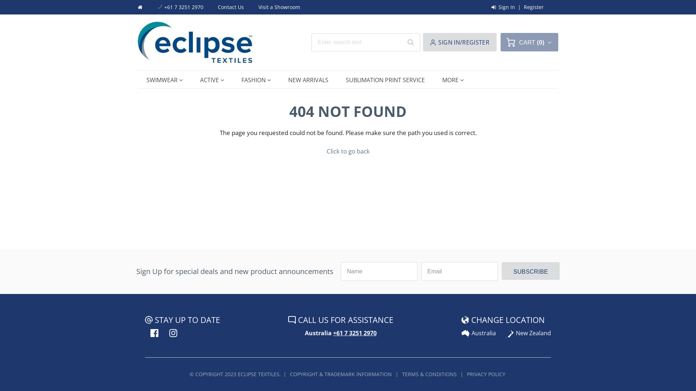 Image resolution: width=696 pixels, height=391 pixels. Describe the element at coordinates (529, 42) in the screenshot. I see `CART (0)` at that location.